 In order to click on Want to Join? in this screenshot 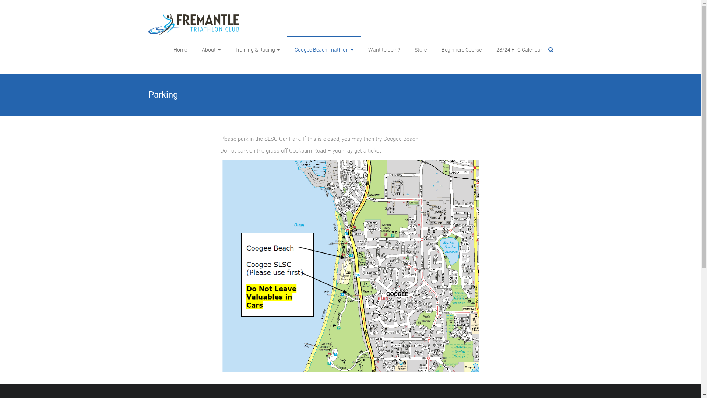, I will do `click(384, 50)`.